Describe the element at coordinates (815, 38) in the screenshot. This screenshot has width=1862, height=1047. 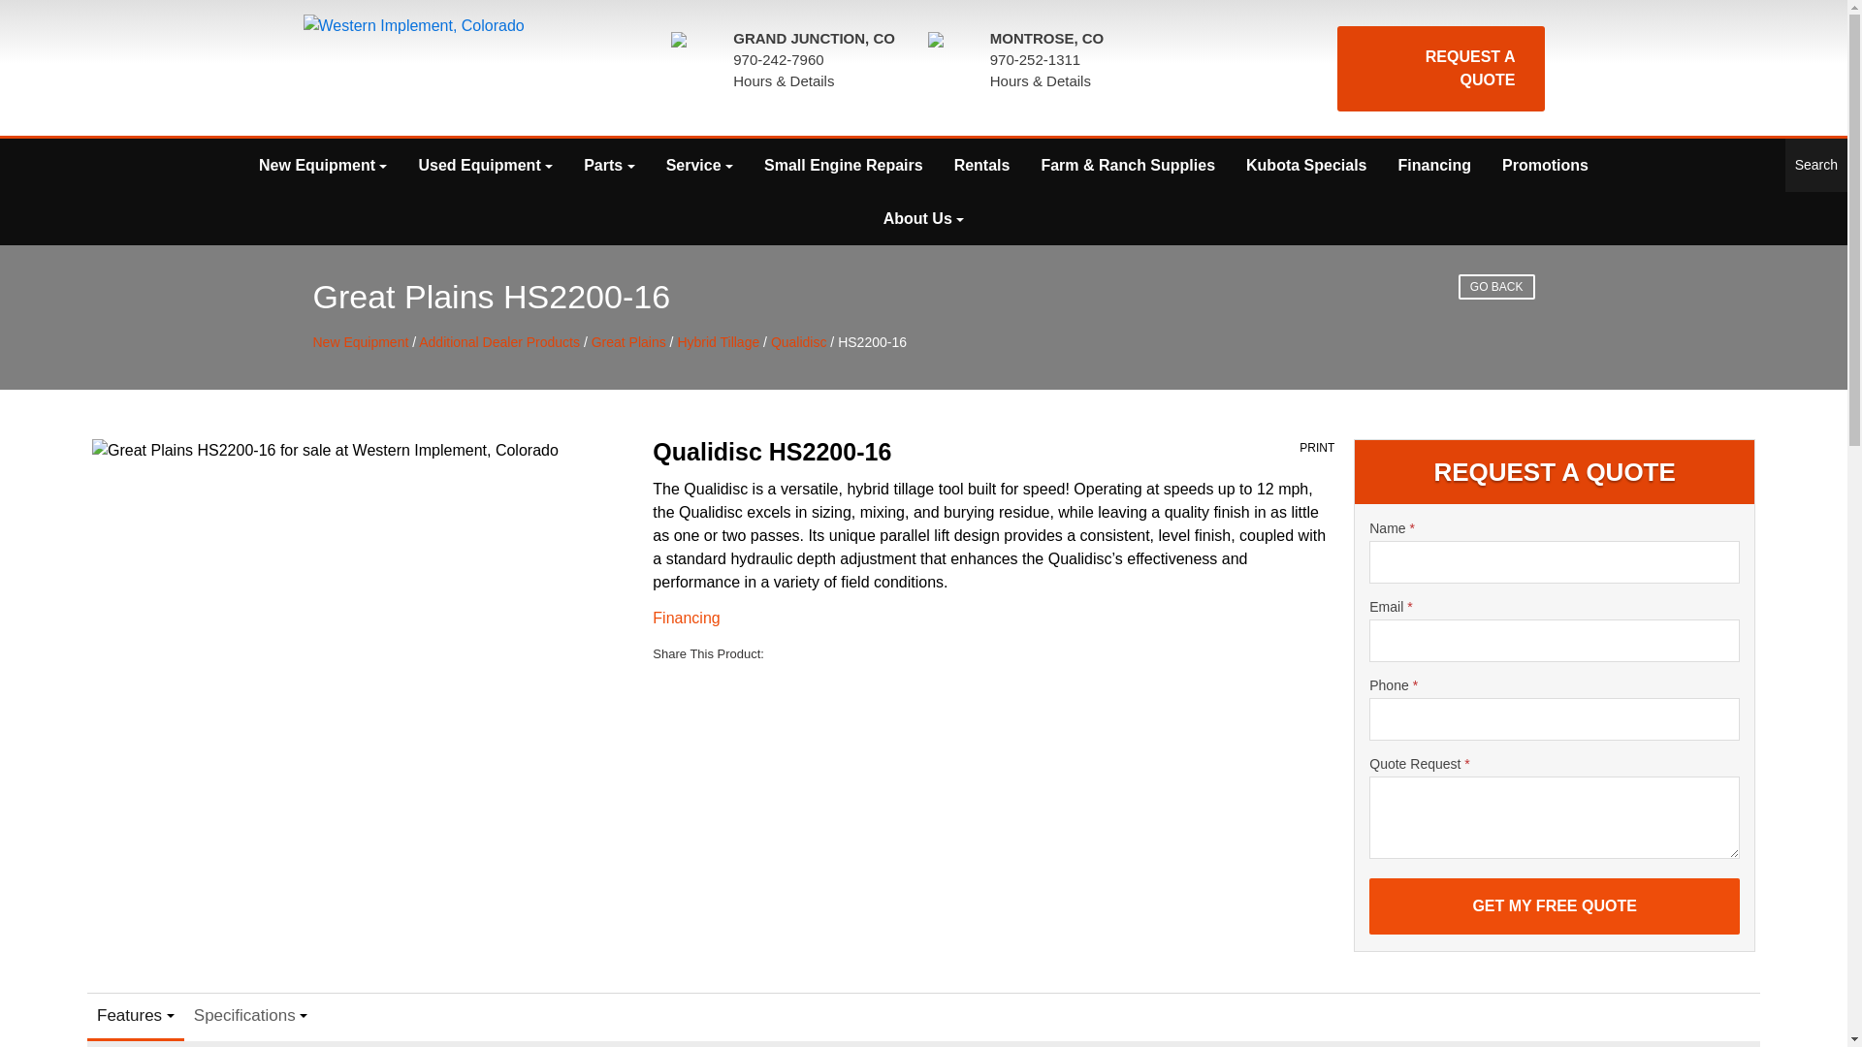
I see `GRAND JUNCTION, CO` at that location.